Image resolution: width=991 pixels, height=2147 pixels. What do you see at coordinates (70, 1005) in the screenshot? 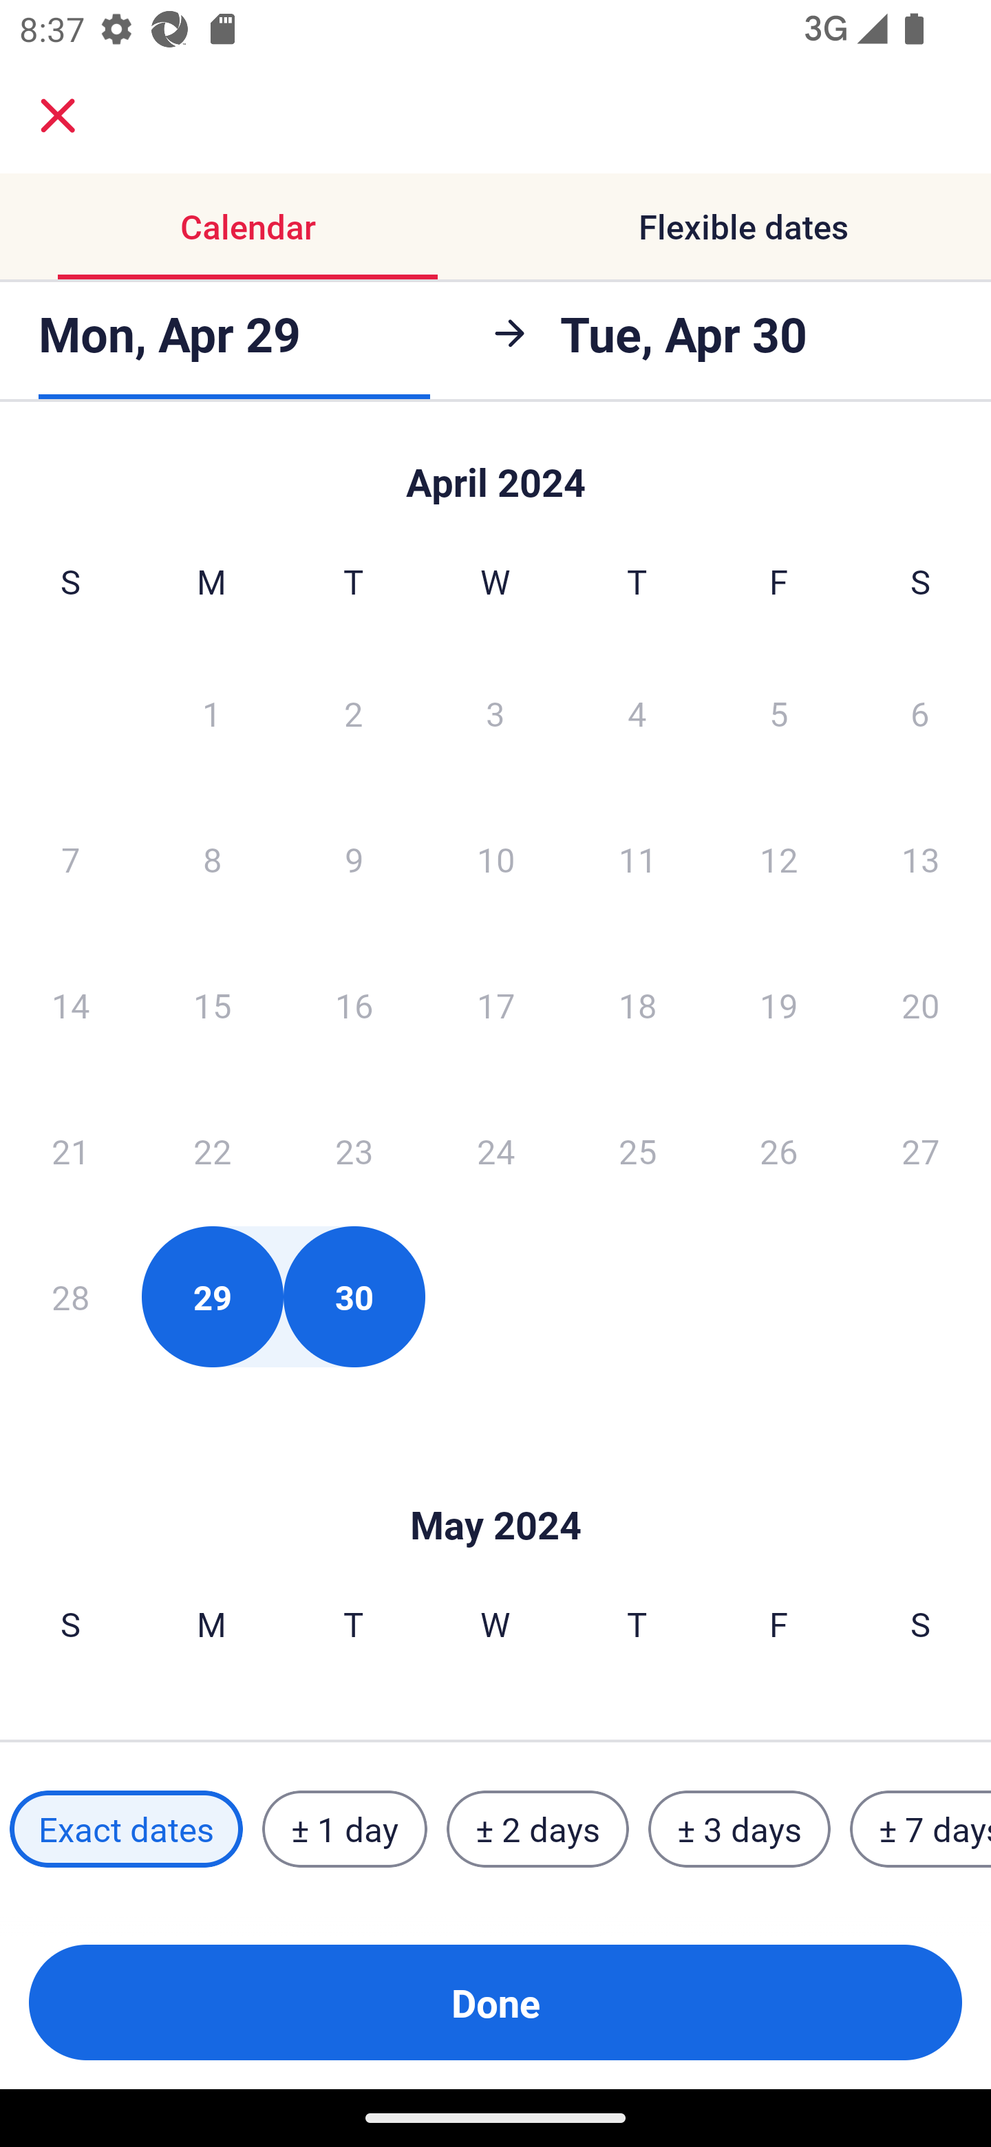
I see `14 Sunday, April 14, 2024` at bounding box center [70, 1005].